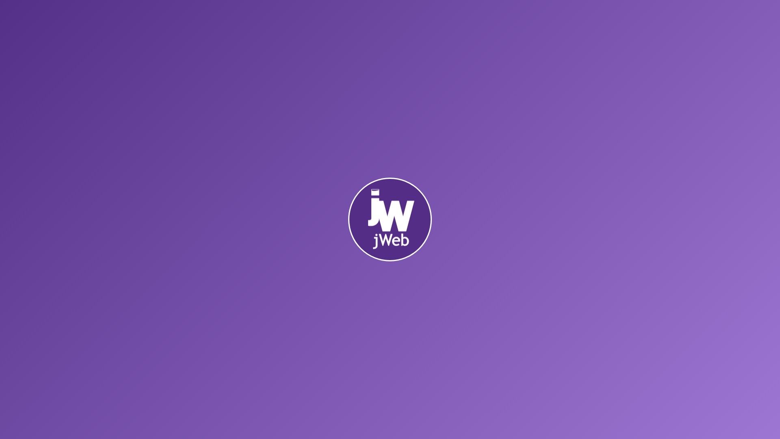 The image size is (780, 439). Describe the element at coordinates (126, 266) in the screenshot. I see `Blog` at that location.